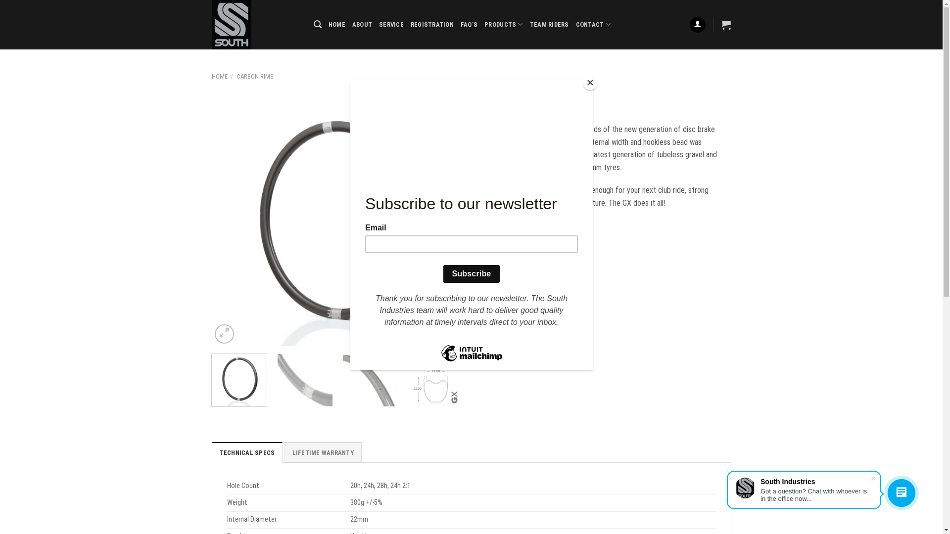 Image resolution: width=950 pixels, height=534 pixels. What do you see at coordinates (337, 25) in the screenshot?
I see `HOME` at bounding box center [337, 25].